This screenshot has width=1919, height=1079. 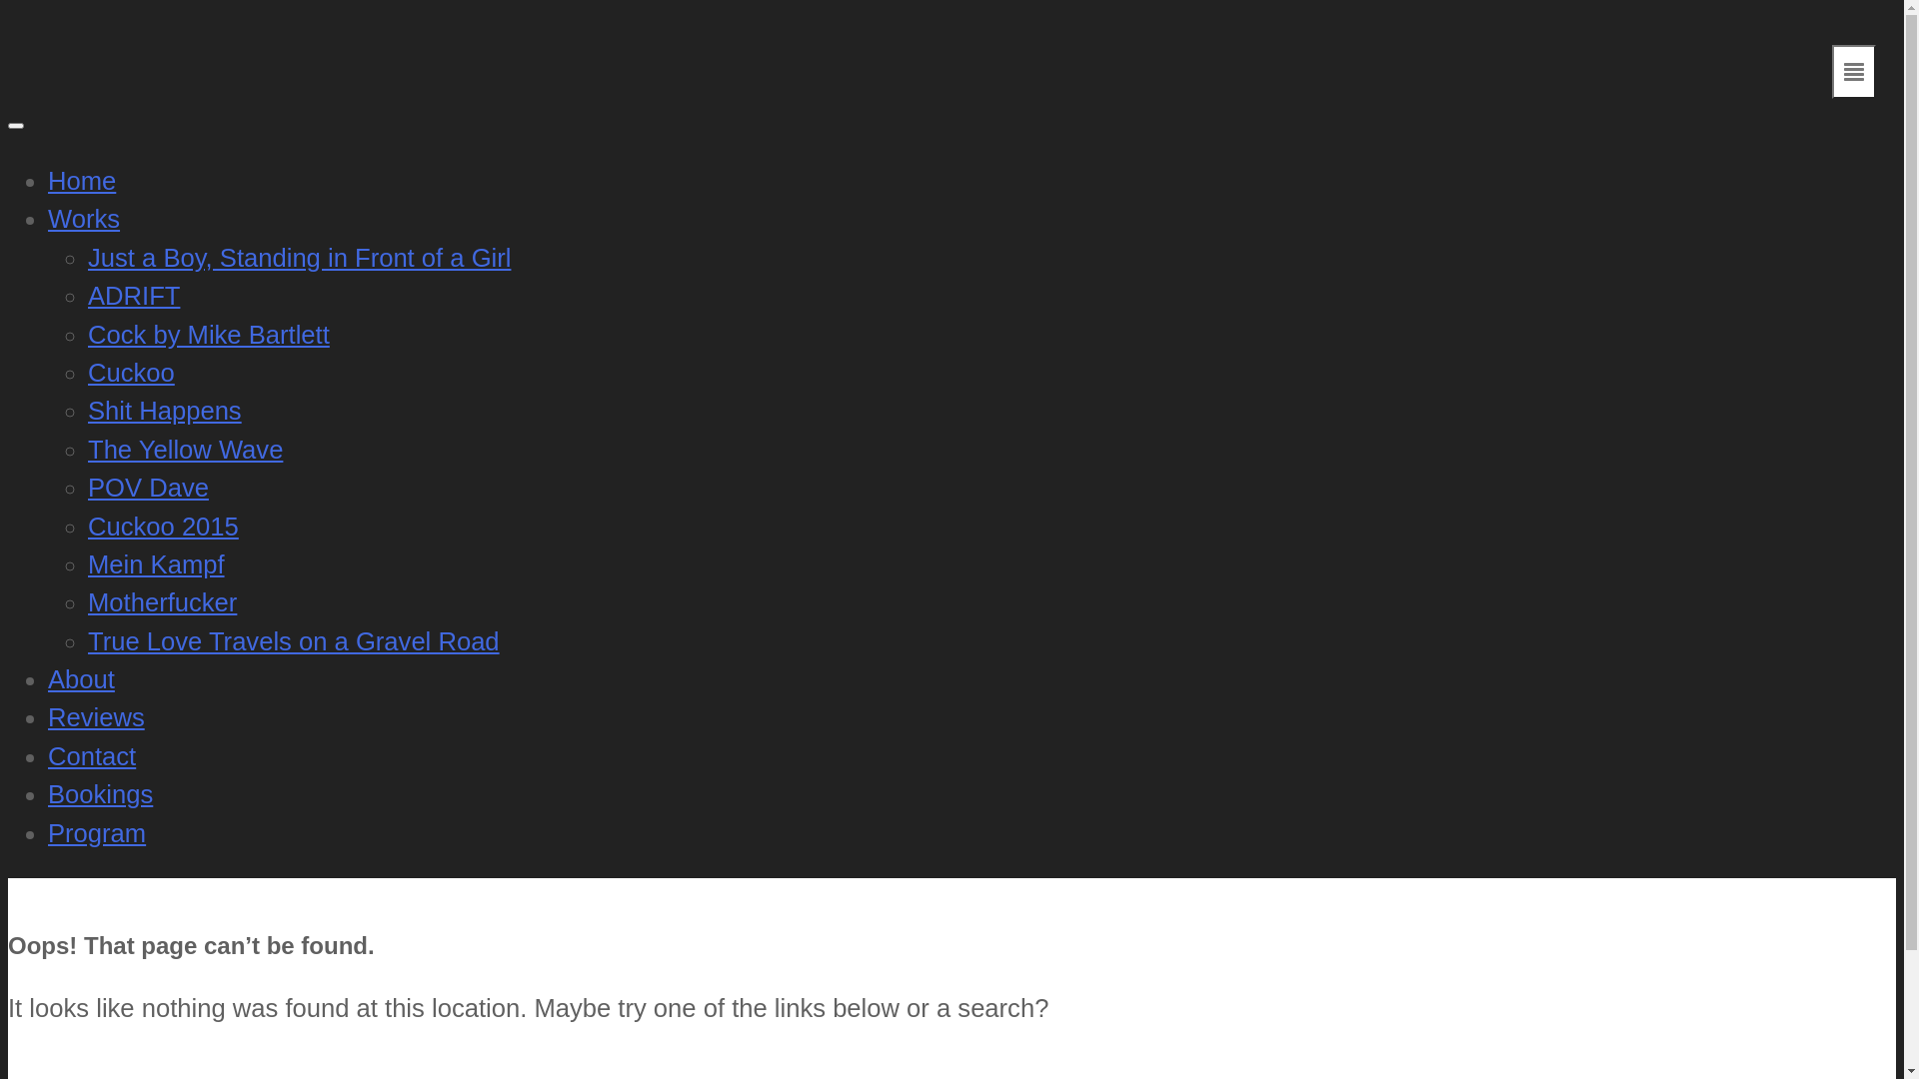 I want to click on Home, so click(x=82, y=181).